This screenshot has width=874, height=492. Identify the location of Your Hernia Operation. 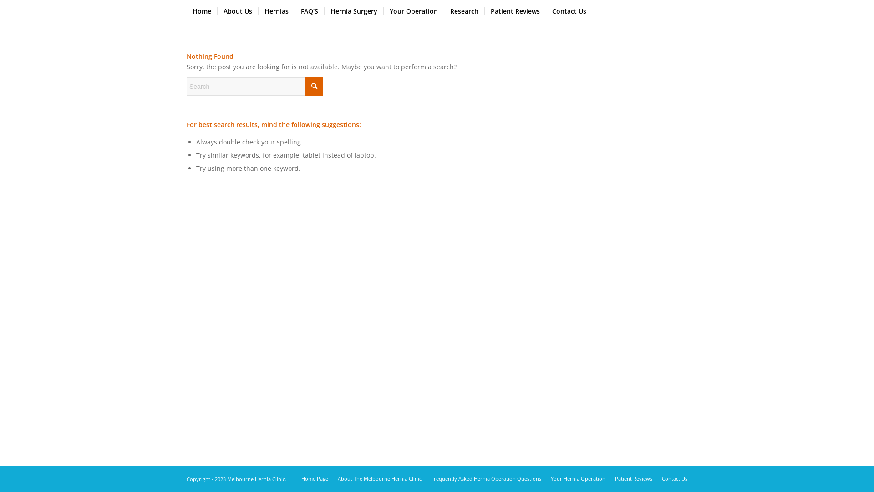
(578, 478).